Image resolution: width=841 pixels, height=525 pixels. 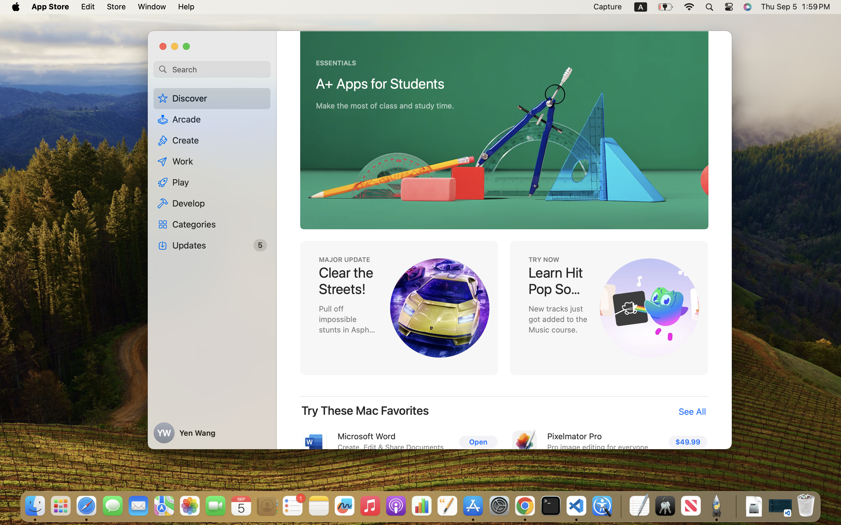 What do you see at coordinates (212, 433) in the screenshot?
I see `Yen Wang` at bounding box center [212, 433].